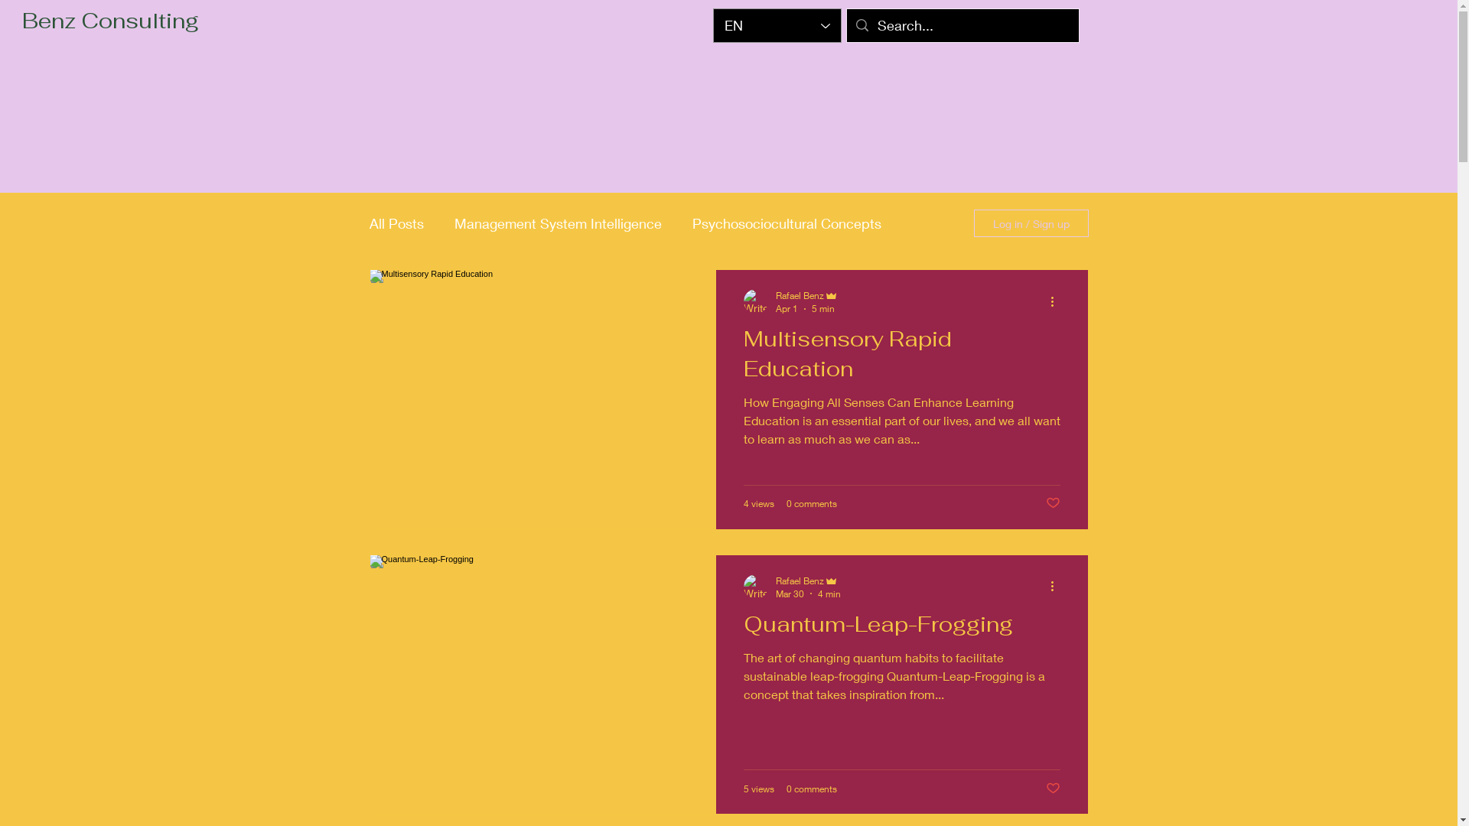  I want to click on Log in / Sign up, so click(1031, 223).